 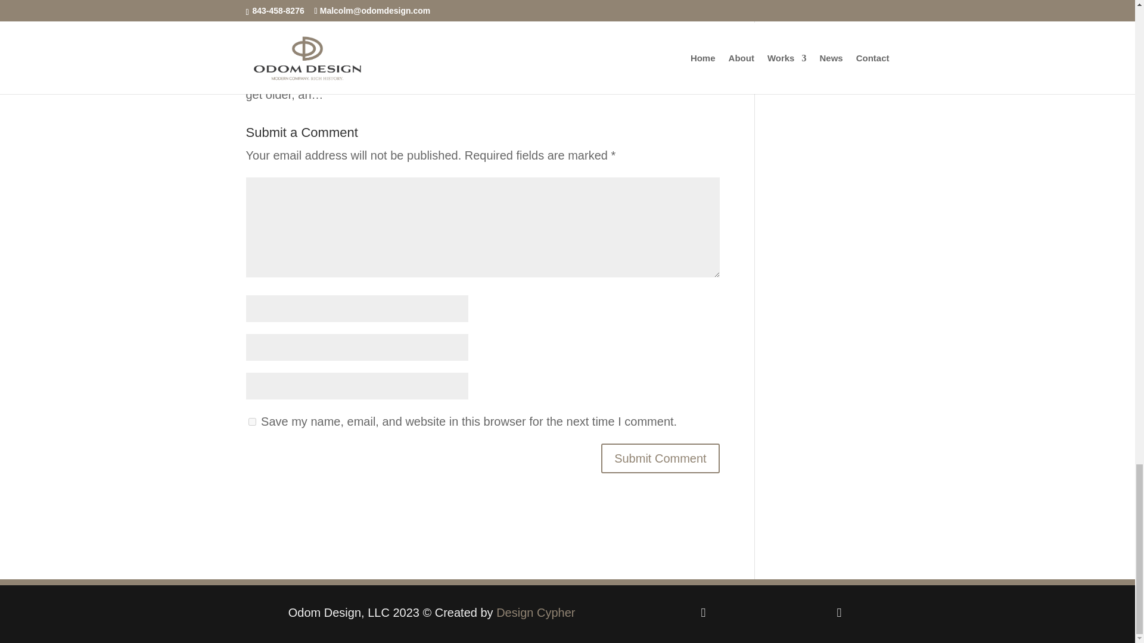 What do you see at coordinates (660, 458) in the screenshot?
I see `Submit Comment` at bounding box center [660, 458].